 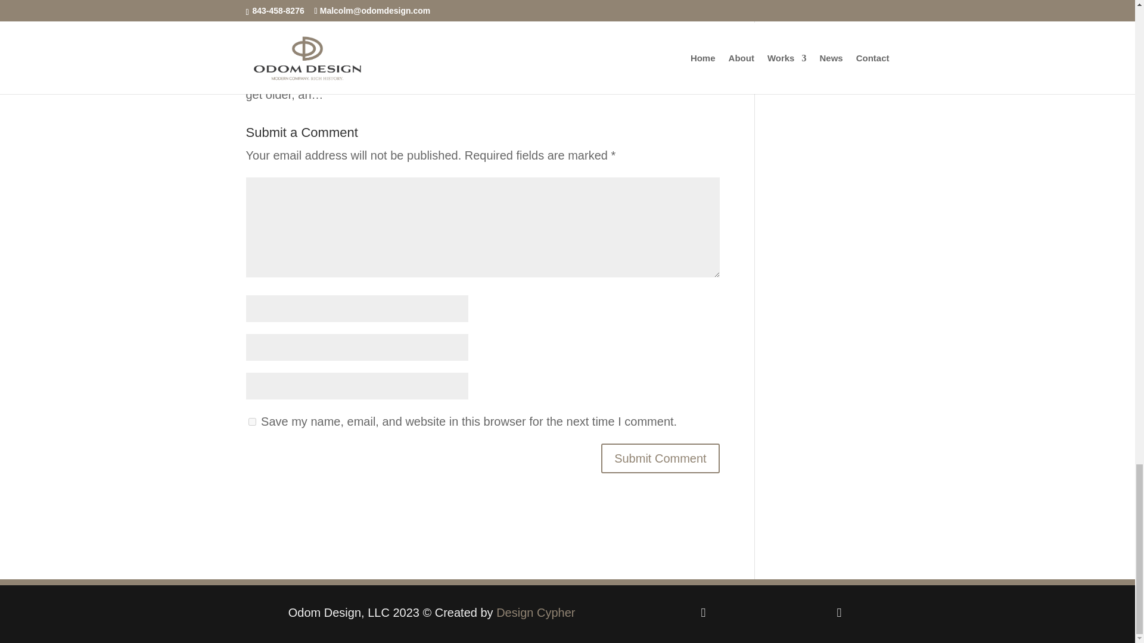 What do you see at coordinates (660, 458) in the screenshot?
I see `Submit Comment` at bounding box center [660, 458].